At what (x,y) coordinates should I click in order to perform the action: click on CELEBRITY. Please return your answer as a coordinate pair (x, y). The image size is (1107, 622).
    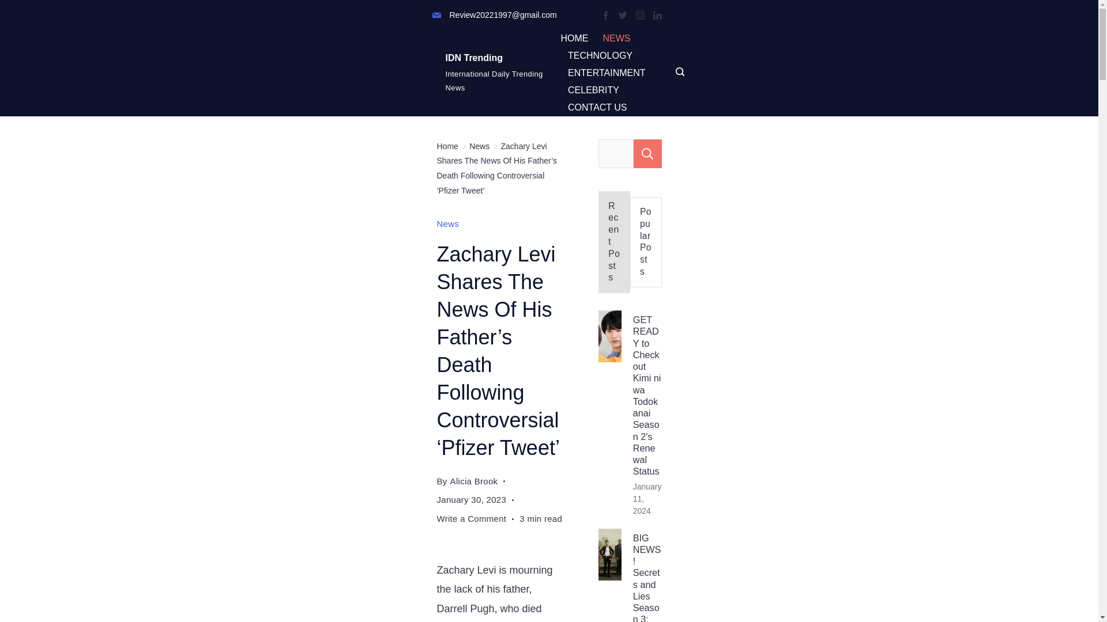
    Looking at the image, I should click on (593, 90).